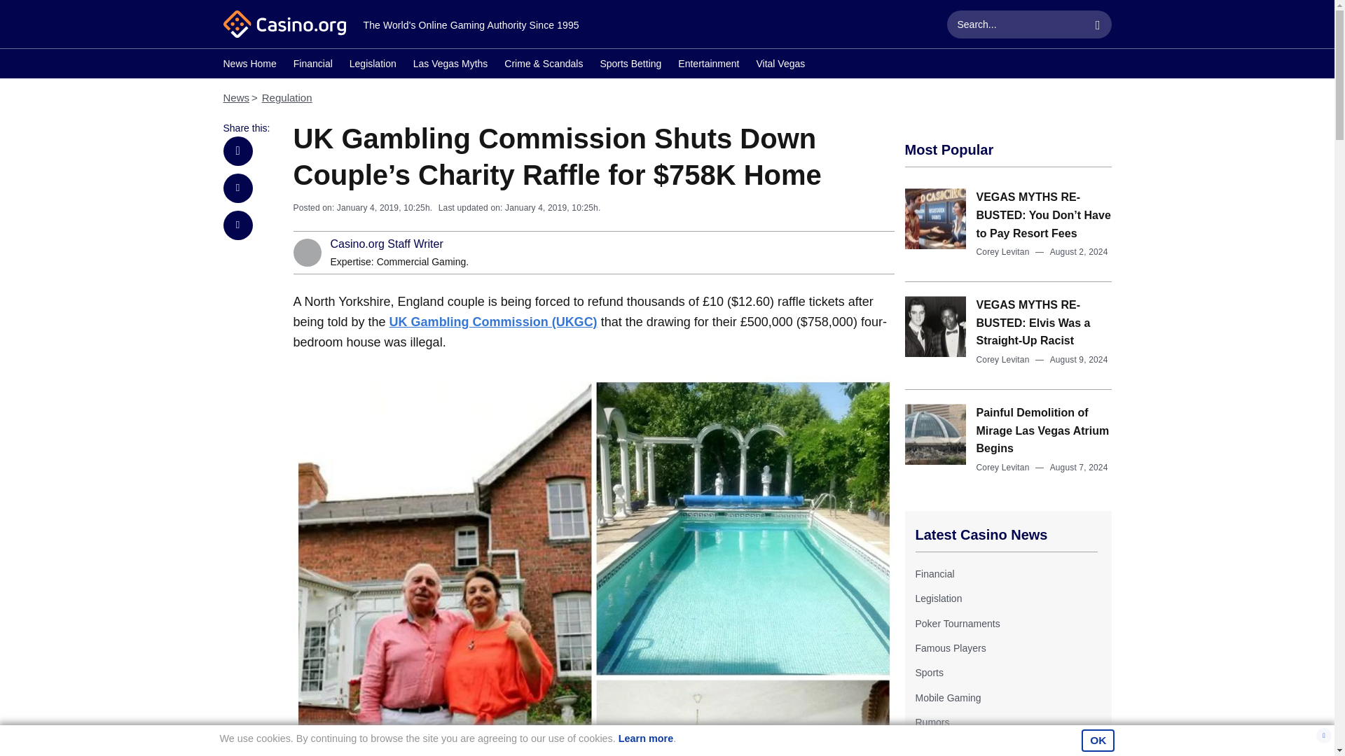 The height and width of the screenshot is (756, 1345). Describe the element at coordinates (957, 623) in the screenshot. I see `Poker Tournaments` at that location.